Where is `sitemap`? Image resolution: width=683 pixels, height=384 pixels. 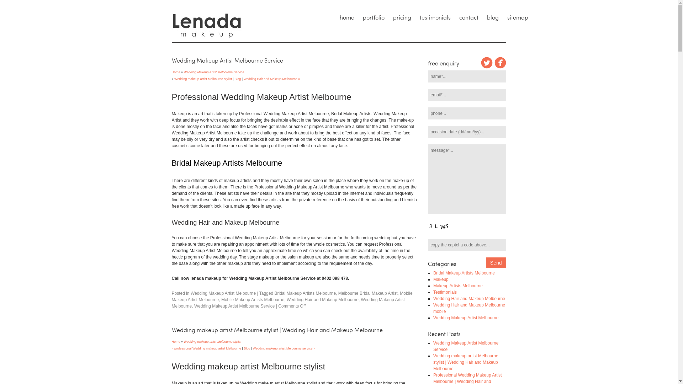
sitemap is located at coordinates (518, 17).